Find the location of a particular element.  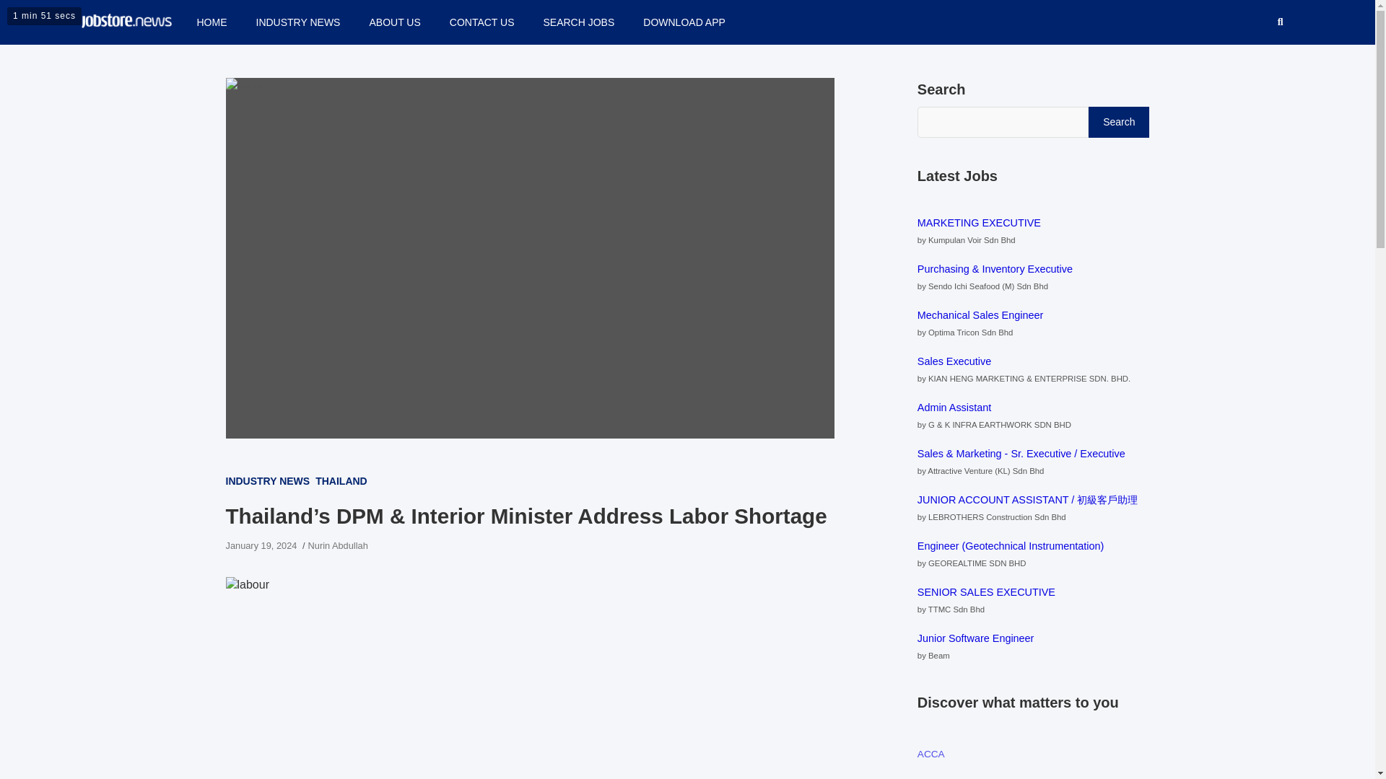

Admin Assistant is located at coordinates (954, 408).